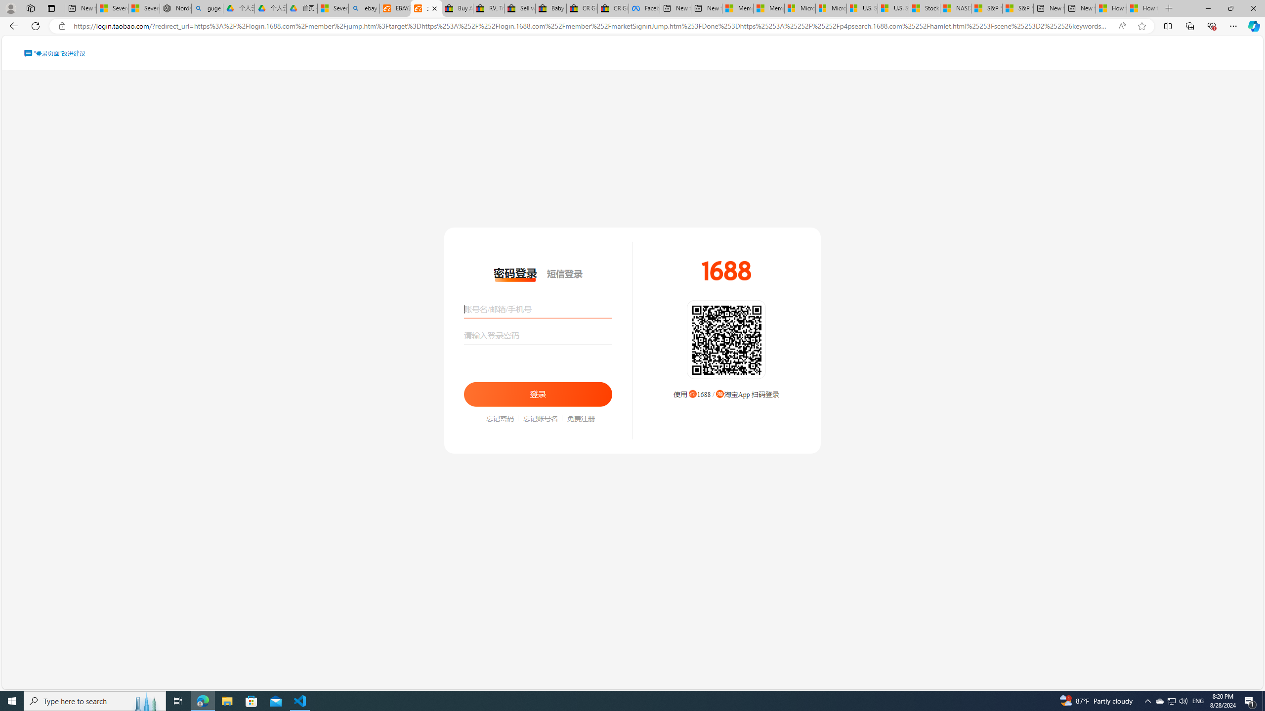 The image size is (1265, 711). What do you see at coordinates (364, 8) in the screenshot?
I see `ebay - Search` at bounding box center [364, 8].